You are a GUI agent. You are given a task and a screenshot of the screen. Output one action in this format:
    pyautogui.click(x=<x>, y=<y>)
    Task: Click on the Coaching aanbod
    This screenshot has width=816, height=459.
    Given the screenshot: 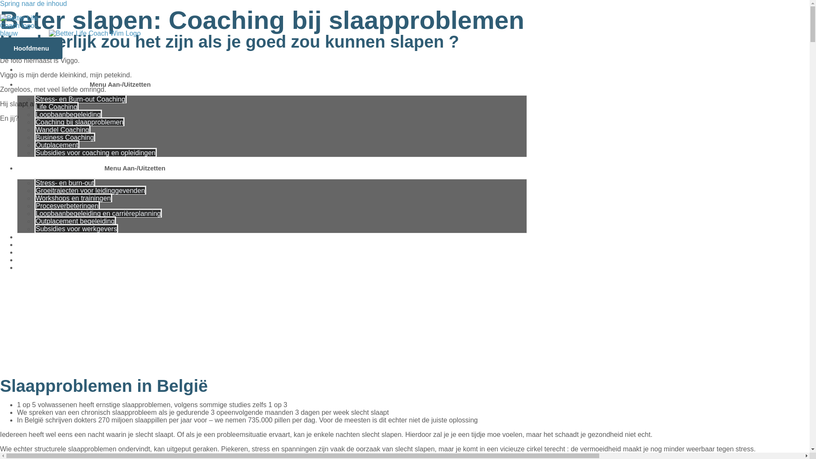 What is the action you would take?
    pyautogui.click(x=47, y=84)
    